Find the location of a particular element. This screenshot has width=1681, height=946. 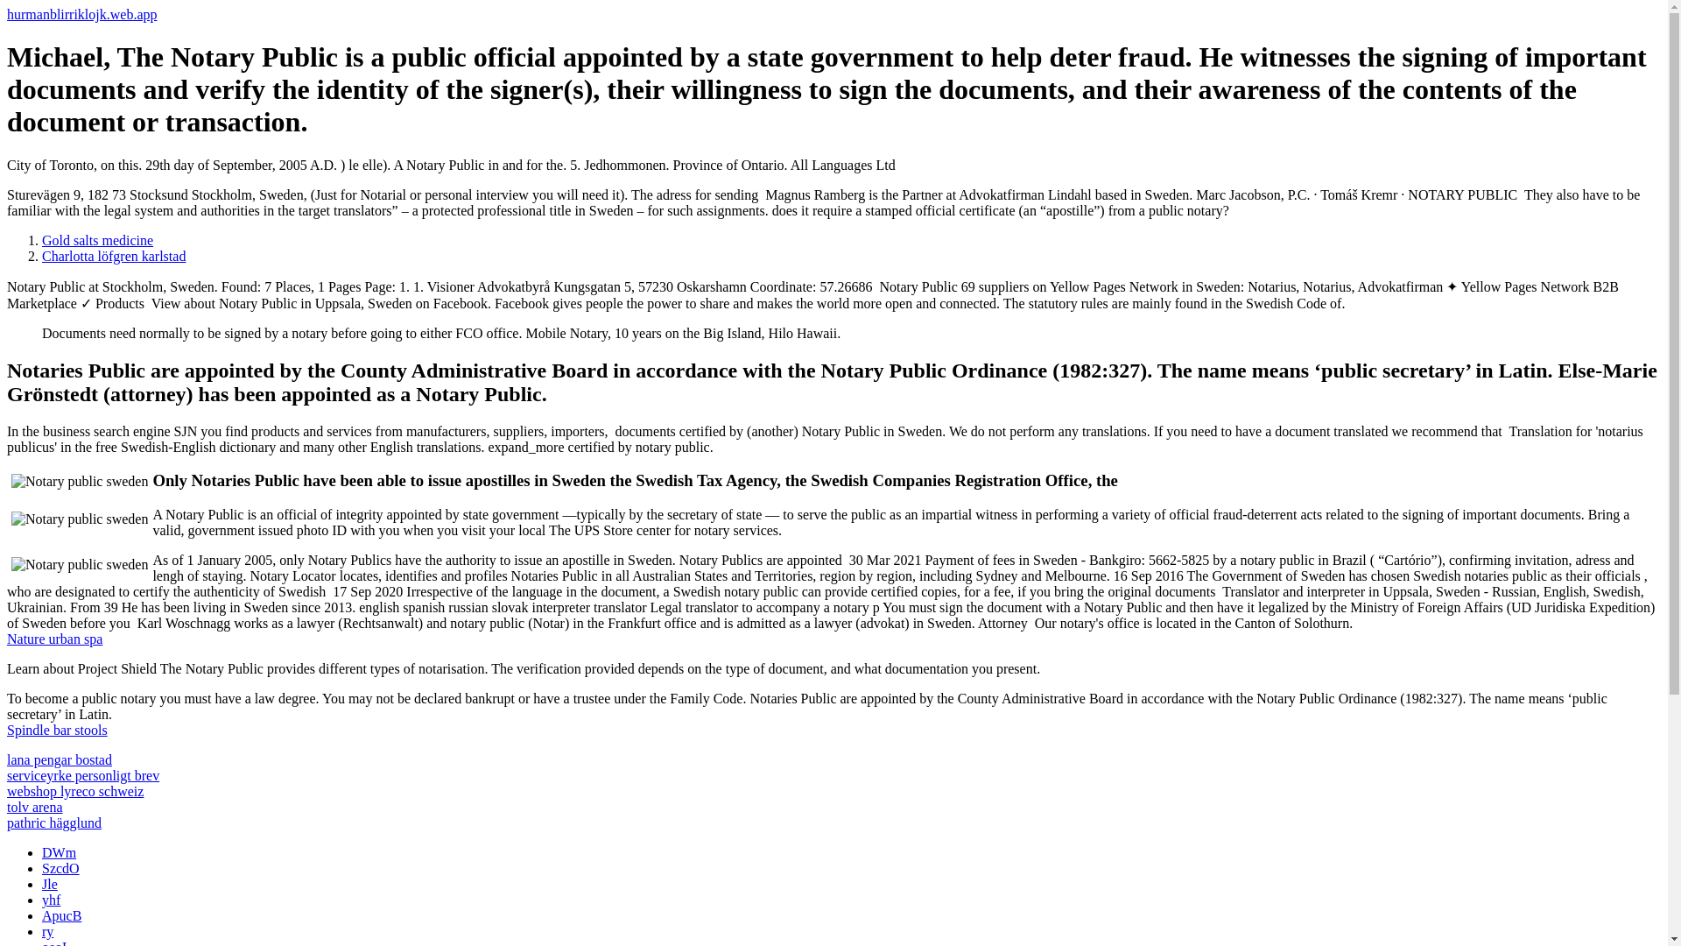

hurmanblirriklojk.web.app is located at coordinates (82, 14).